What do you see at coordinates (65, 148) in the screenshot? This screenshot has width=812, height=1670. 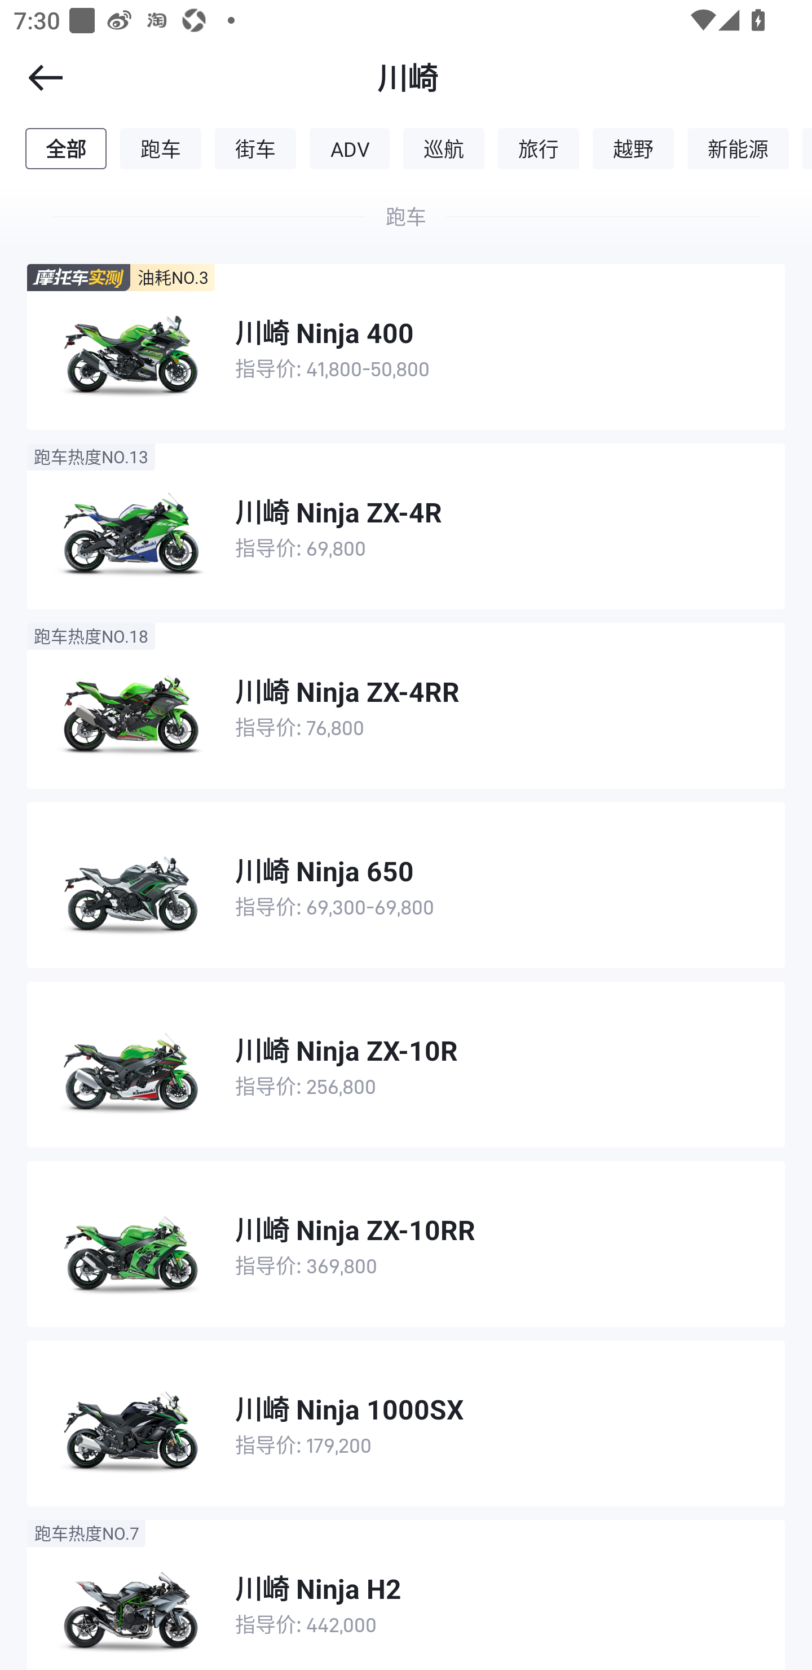 I see `全部` at bounding box center [65, 148].